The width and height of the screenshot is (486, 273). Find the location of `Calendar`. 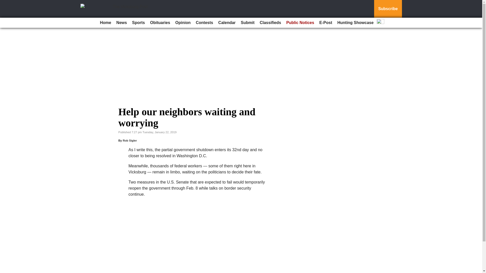

Calendar is located at coordinates (227, 23).